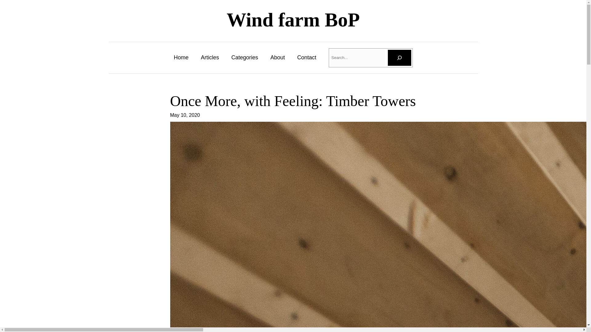 This screenshot has width=591, height=332. Describe the element at coordinates (277, 57) in the screenshot. I see `About` at that location.